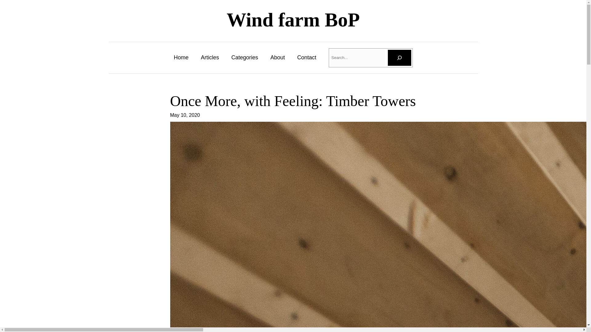 This screenshot has width=591, height=332. Describe the element at coordinates (277, 57) in the screenshot. I see `About` at that location.